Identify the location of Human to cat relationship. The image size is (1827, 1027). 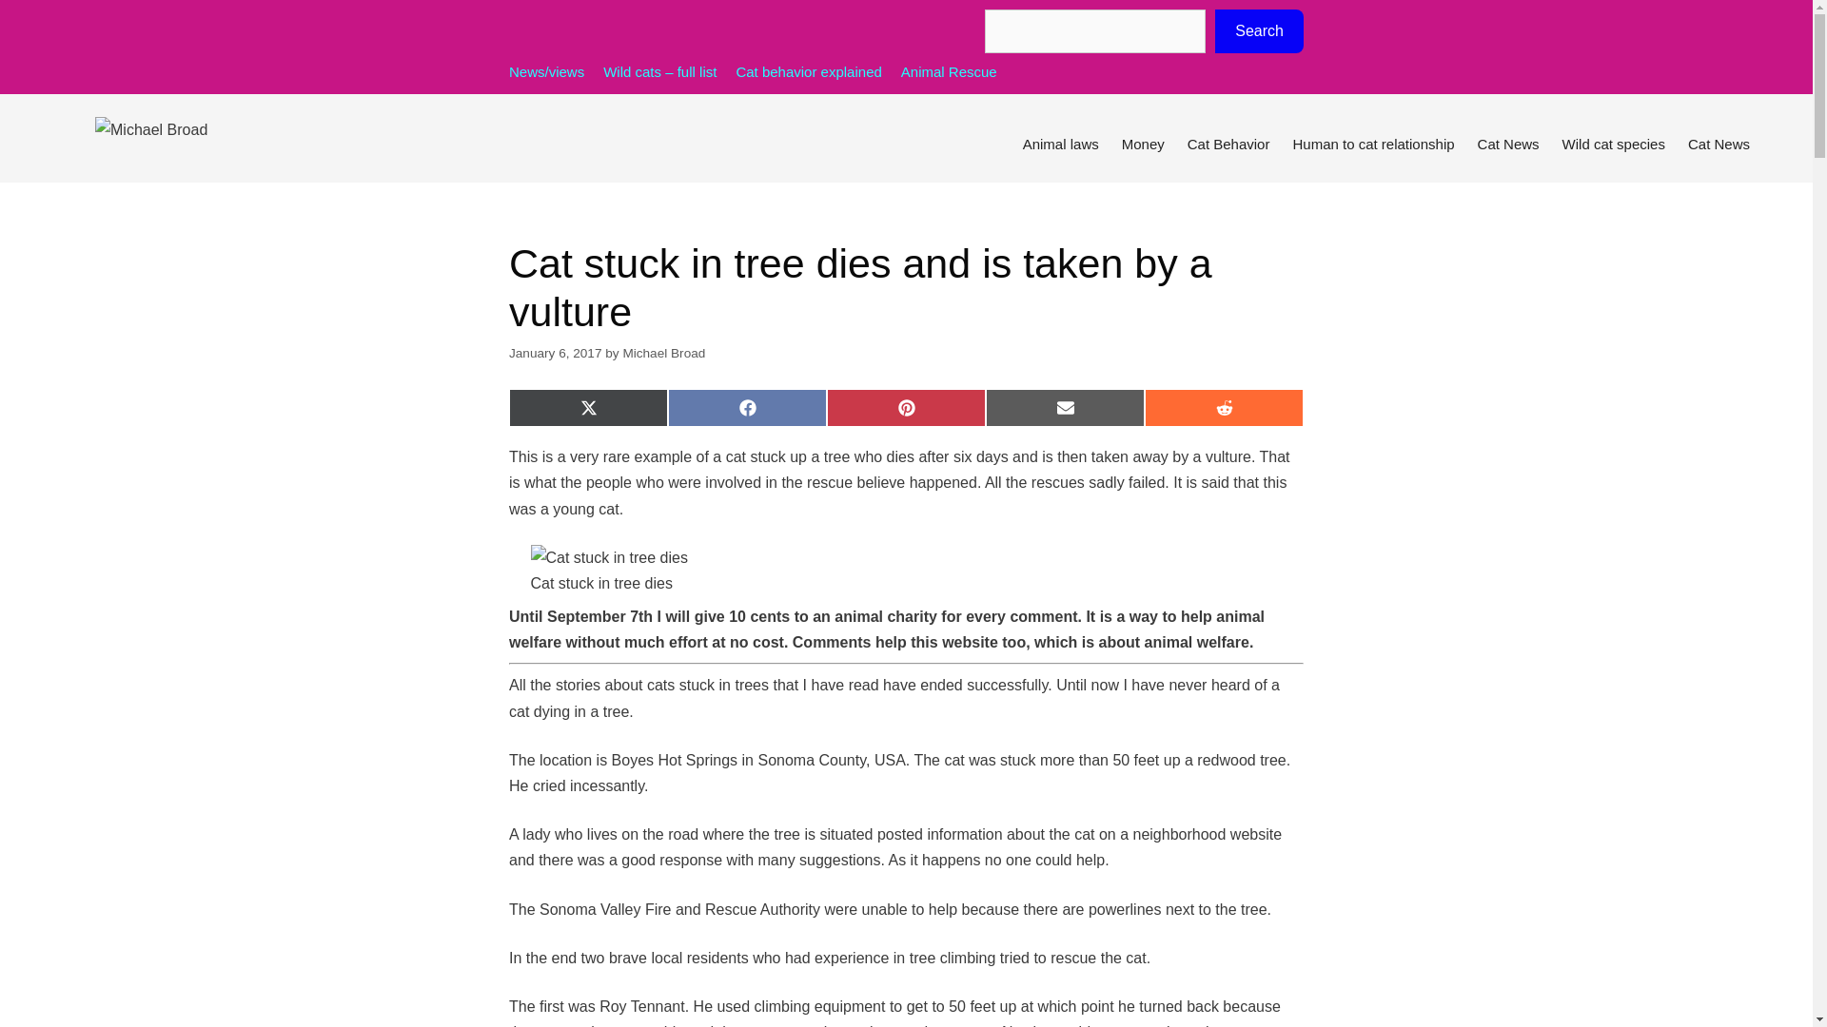
(1372, 145).